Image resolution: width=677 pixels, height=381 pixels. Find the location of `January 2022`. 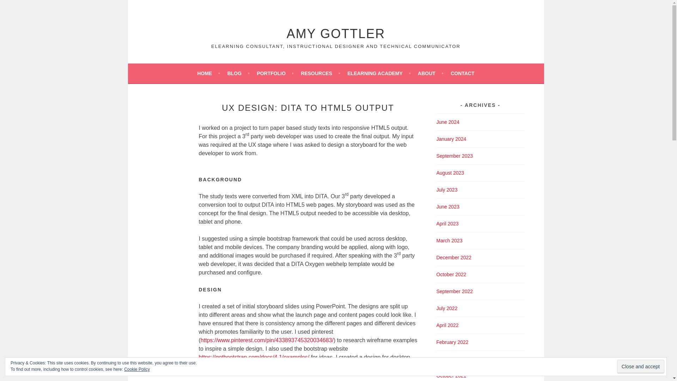

January 2022 is located at coordinates (451, 359).